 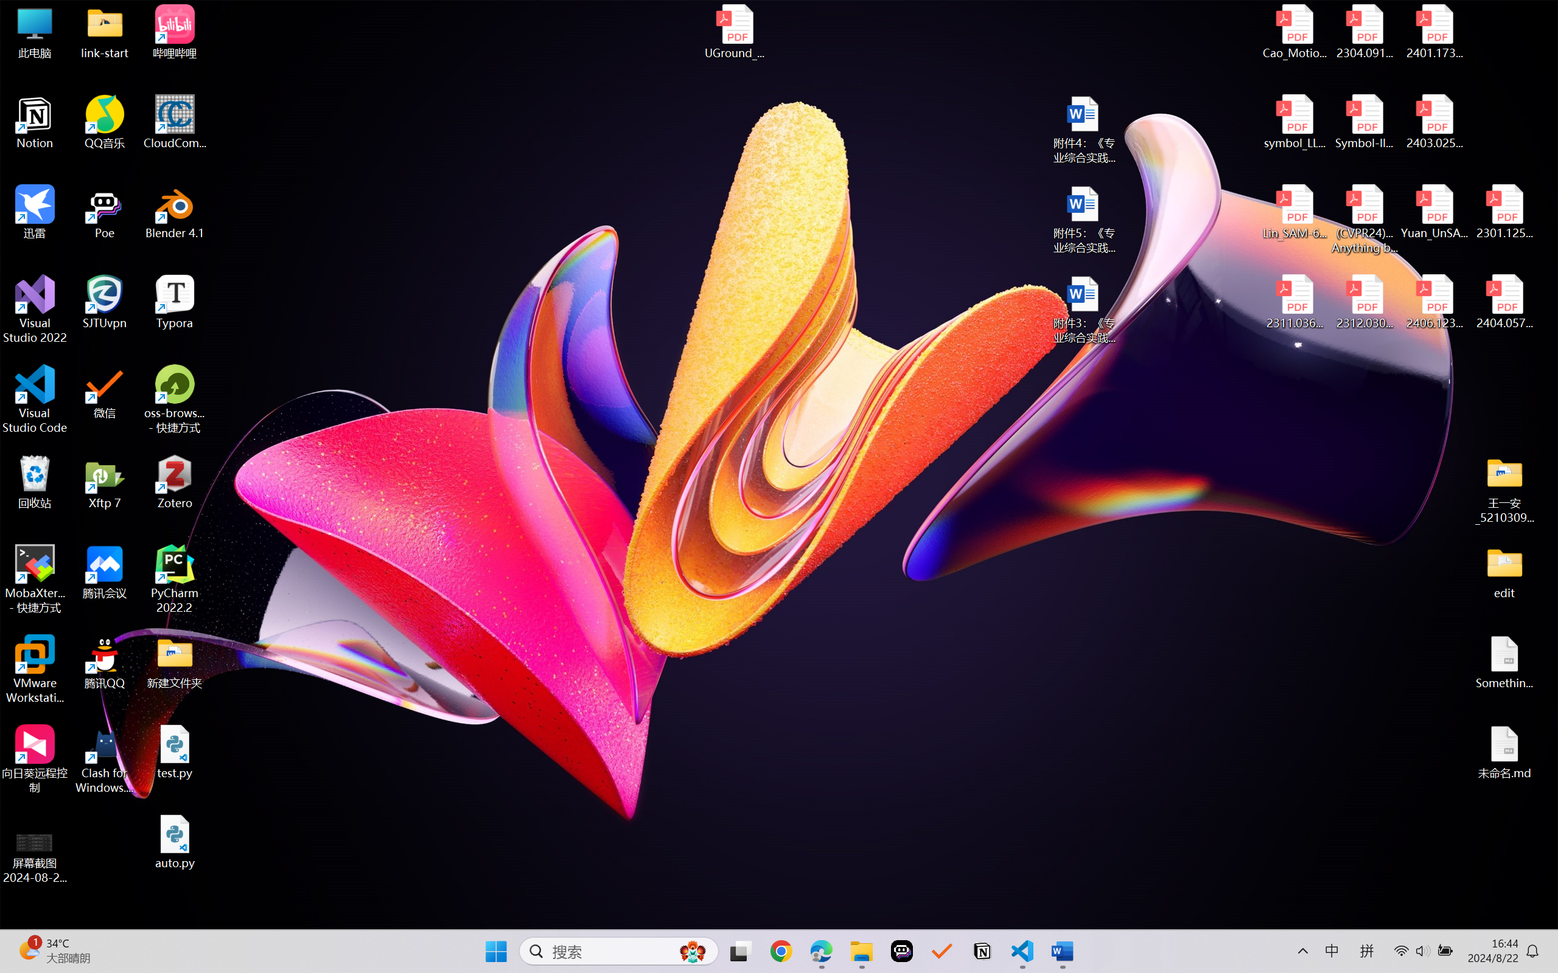 What do you see at coordinates (35, 399) in the screenshot?
I see `Visual Studio Code` at bounding box center [35, 399].